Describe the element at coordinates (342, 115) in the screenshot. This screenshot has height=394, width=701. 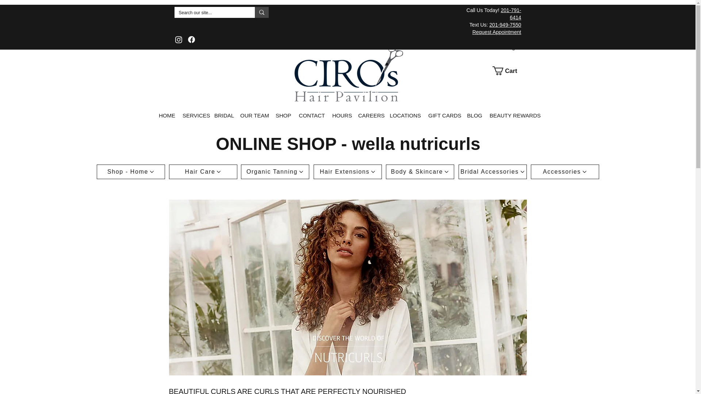
I see `HOURS` at that location.